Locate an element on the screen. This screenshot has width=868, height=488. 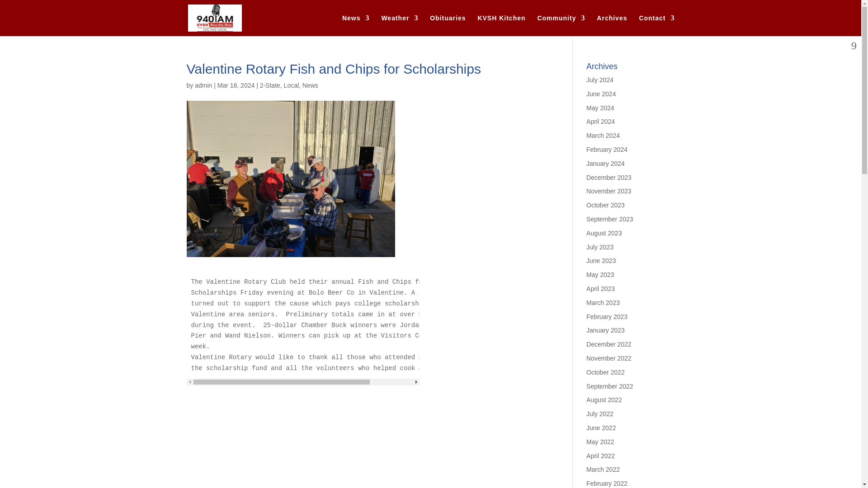
KVSH Kitchen is located at coordinates (501, 25).